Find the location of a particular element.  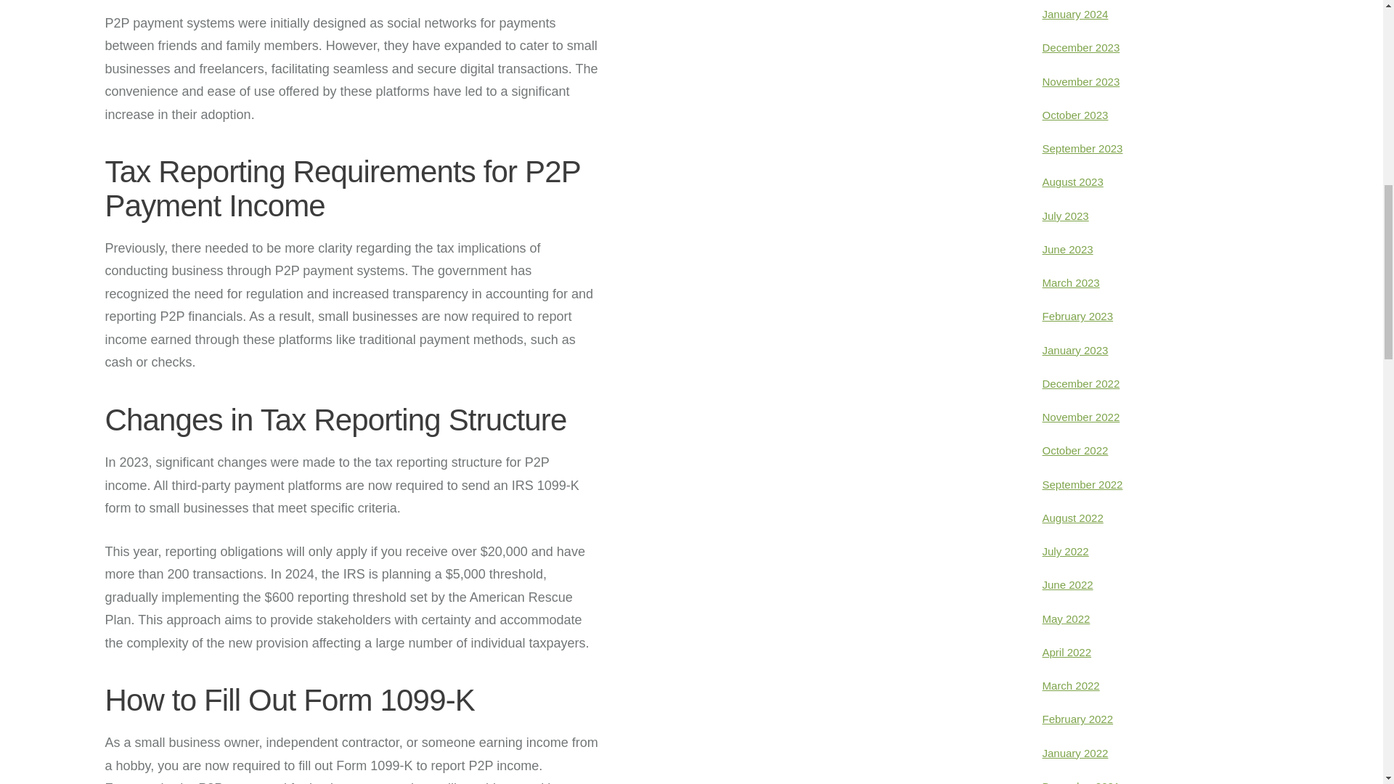

July 2023 is located at coordinates (1066, 216).